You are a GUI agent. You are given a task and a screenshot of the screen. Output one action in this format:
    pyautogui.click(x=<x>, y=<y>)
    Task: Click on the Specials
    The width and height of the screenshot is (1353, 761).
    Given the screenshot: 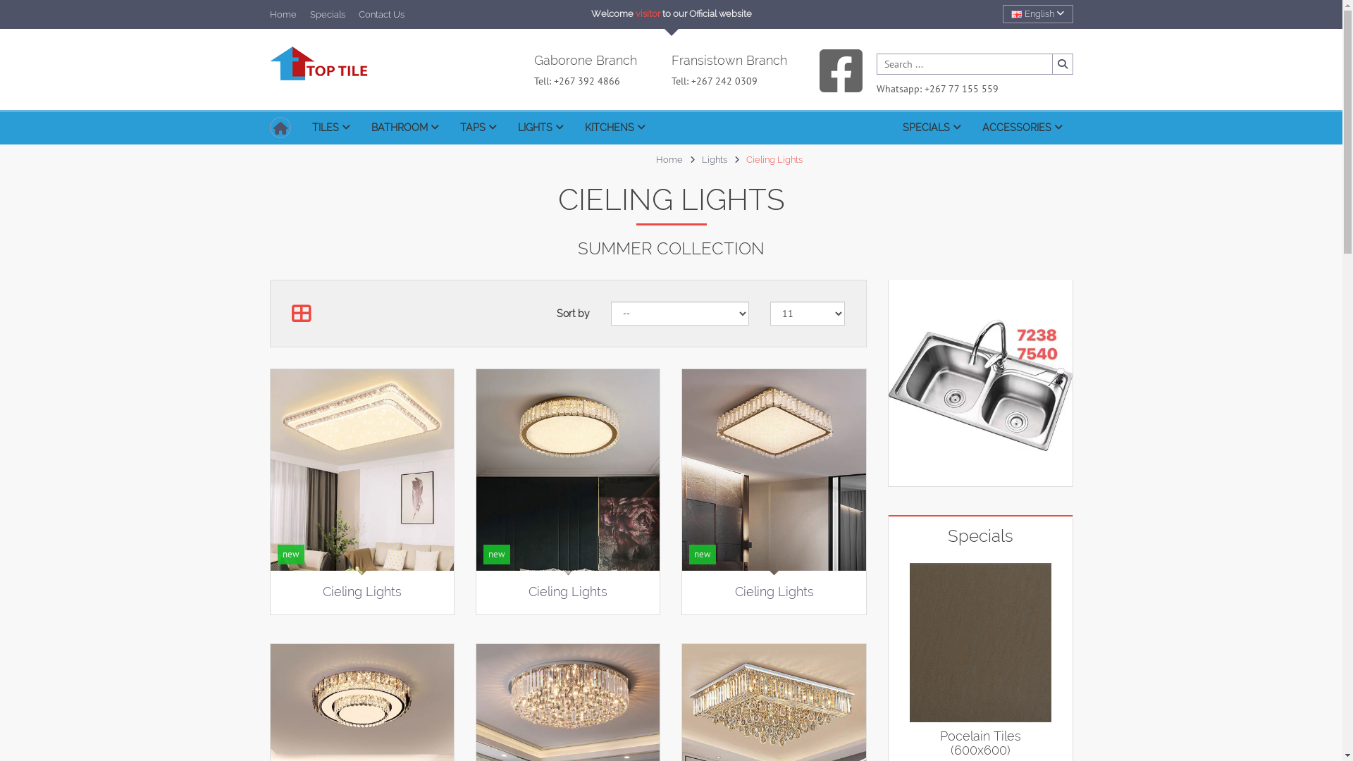 What is the action you would take?
    pyautogui.click(x=327, y=14)
    